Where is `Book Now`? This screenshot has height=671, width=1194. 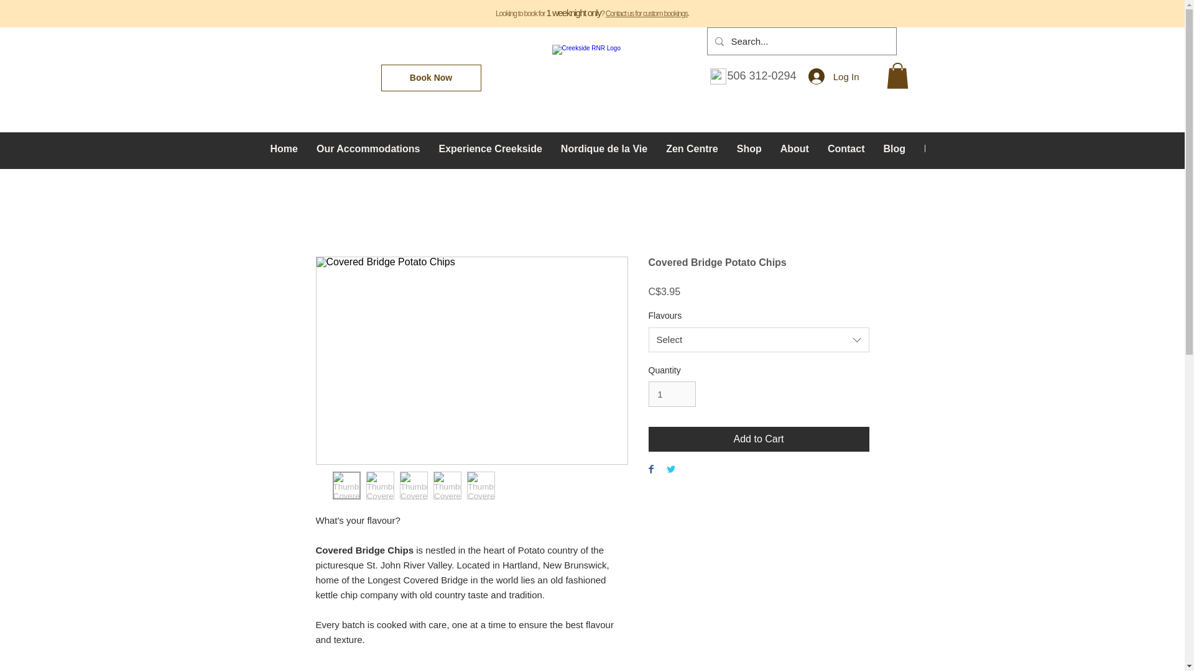 Book Now is located at coordinates (430, 77).